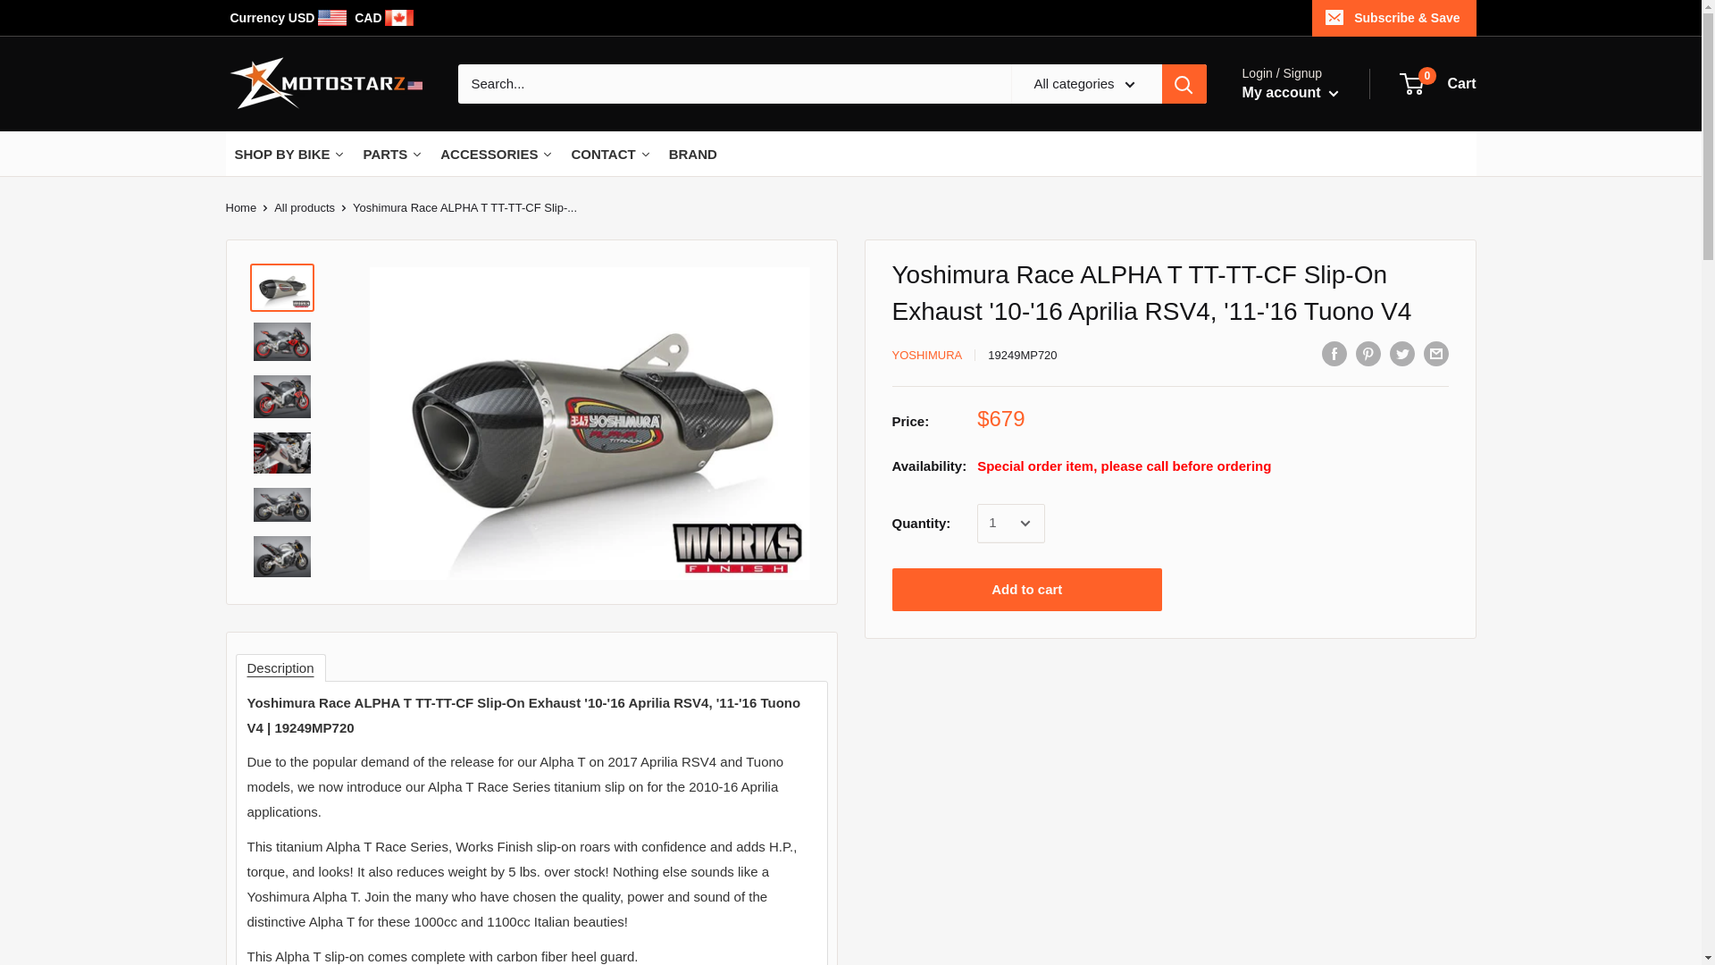 The height and width of the screenshot is (965, 1715). I want to click on PARTS, so click(384, 18).